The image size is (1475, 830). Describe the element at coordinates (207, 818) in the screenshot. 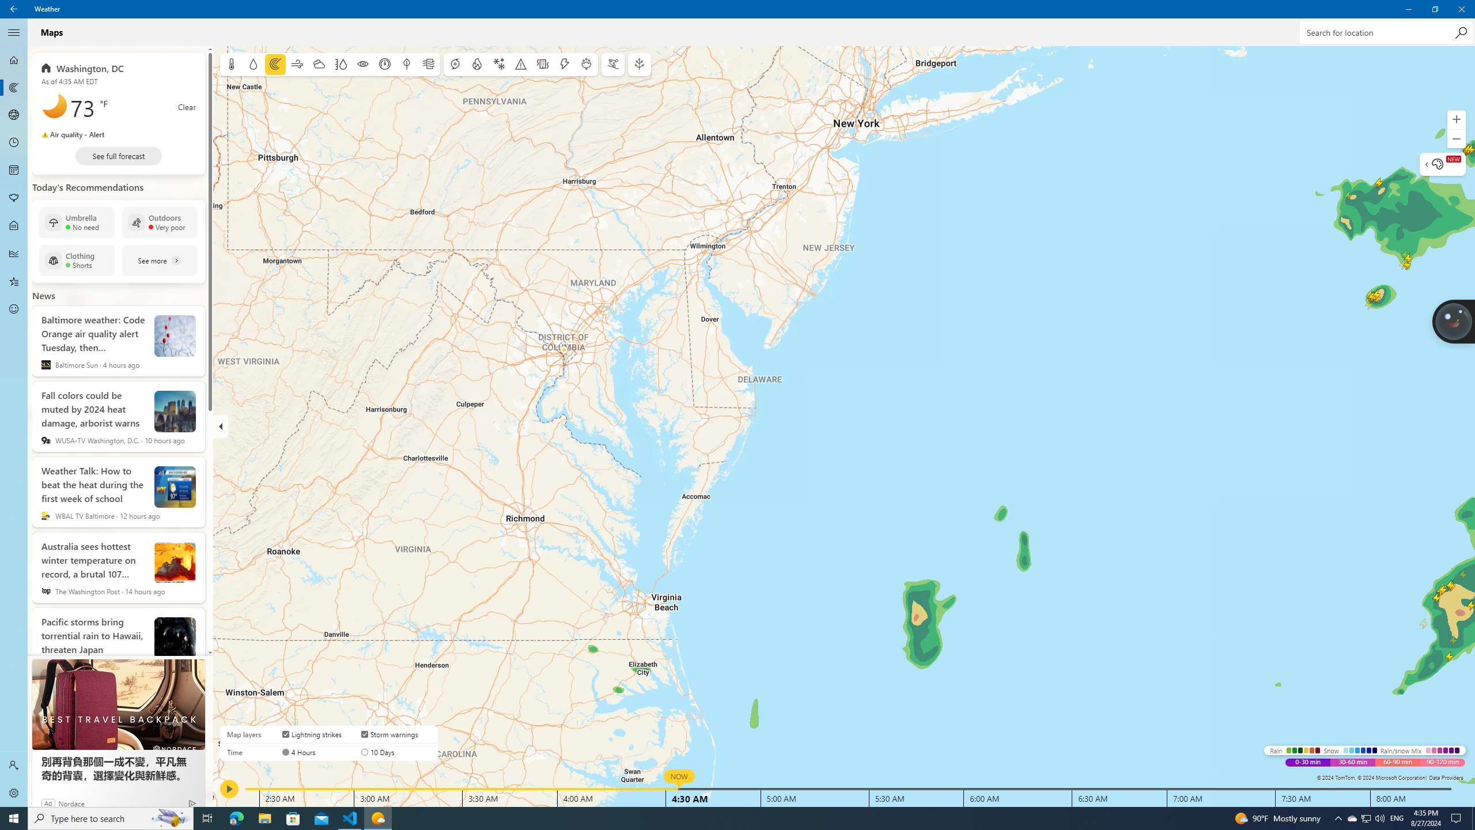

I see `Task View` at that location.